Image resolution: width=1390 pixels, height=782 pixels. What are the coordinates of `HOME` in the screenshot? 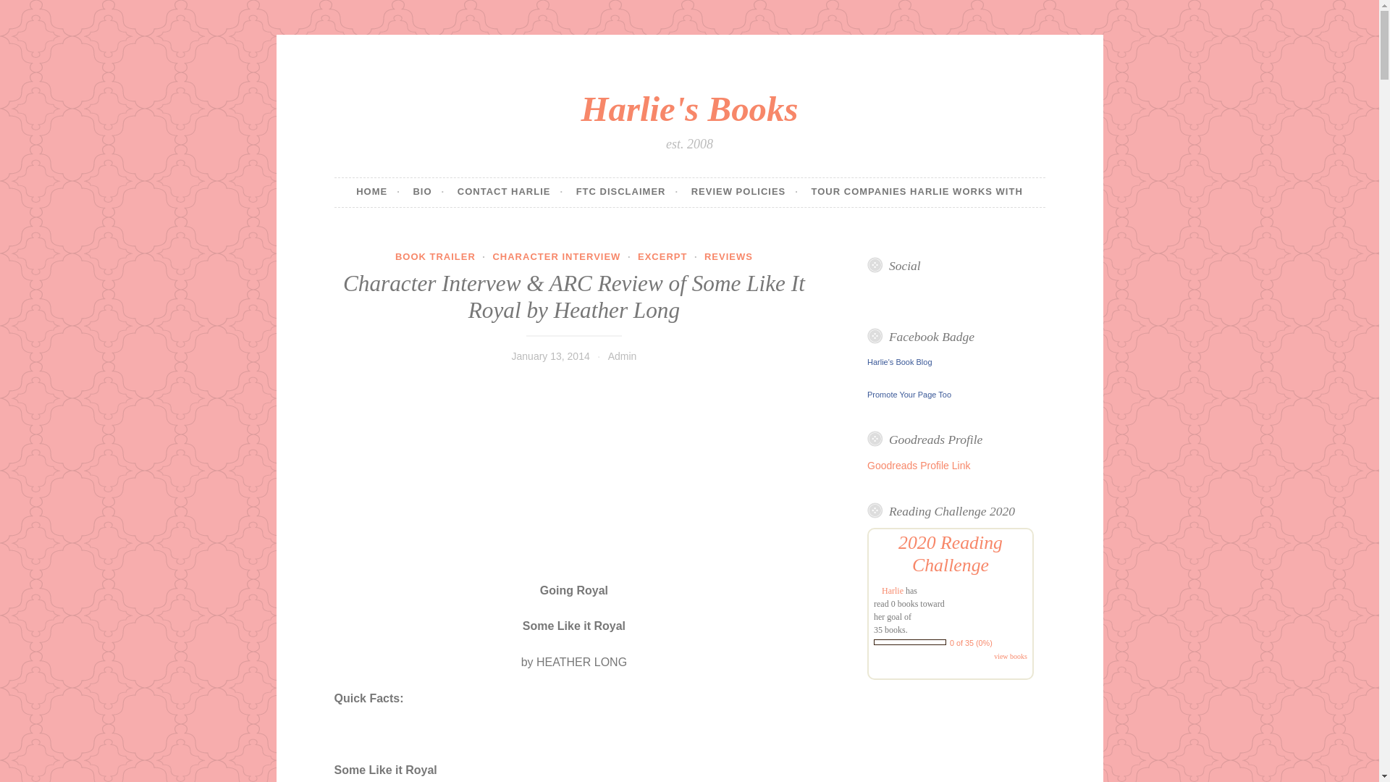 It's located at (378, 193).